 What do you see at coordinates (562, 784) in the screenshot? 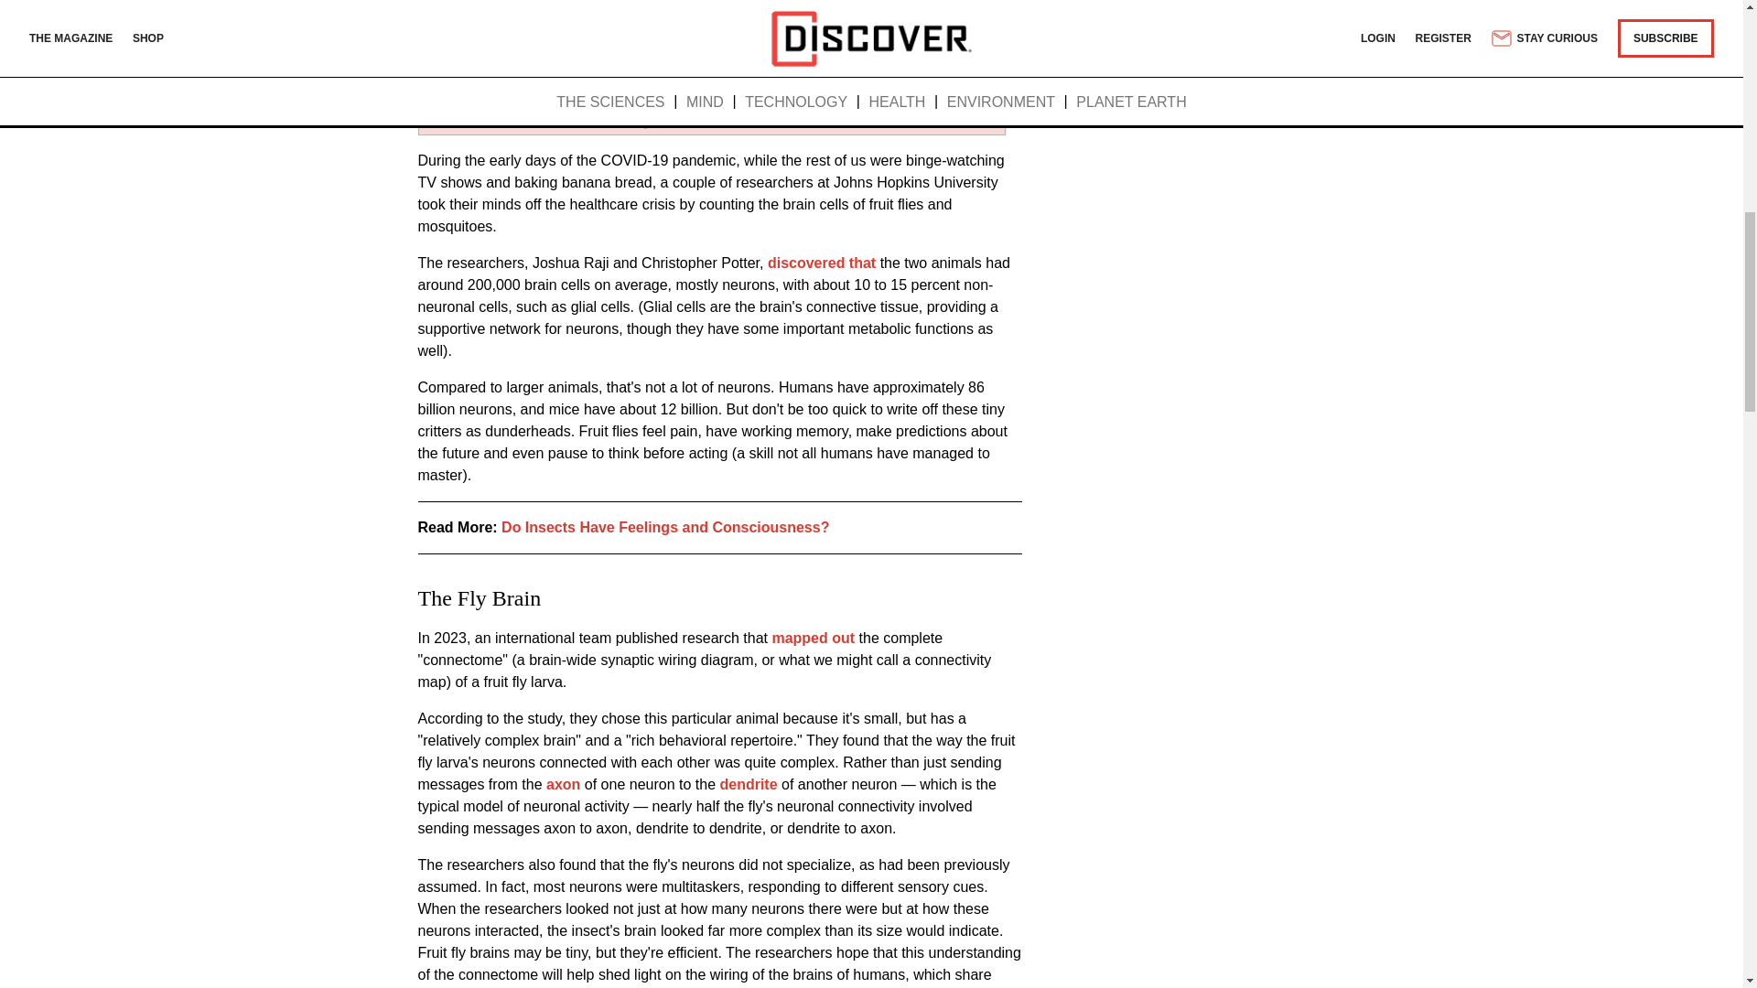
I see ` axon` at bounding box center [562, 784].